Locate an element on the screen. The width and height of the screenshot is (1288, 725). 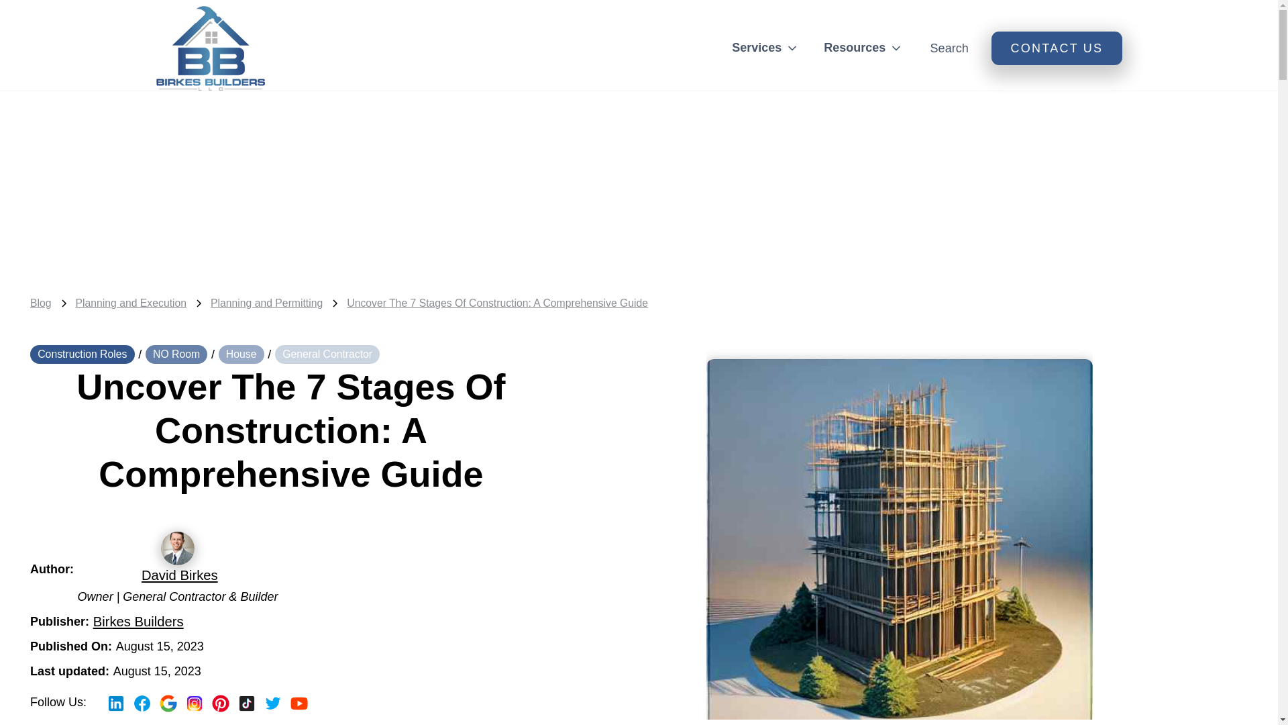
NO Room is located at coordinates (176, 354).